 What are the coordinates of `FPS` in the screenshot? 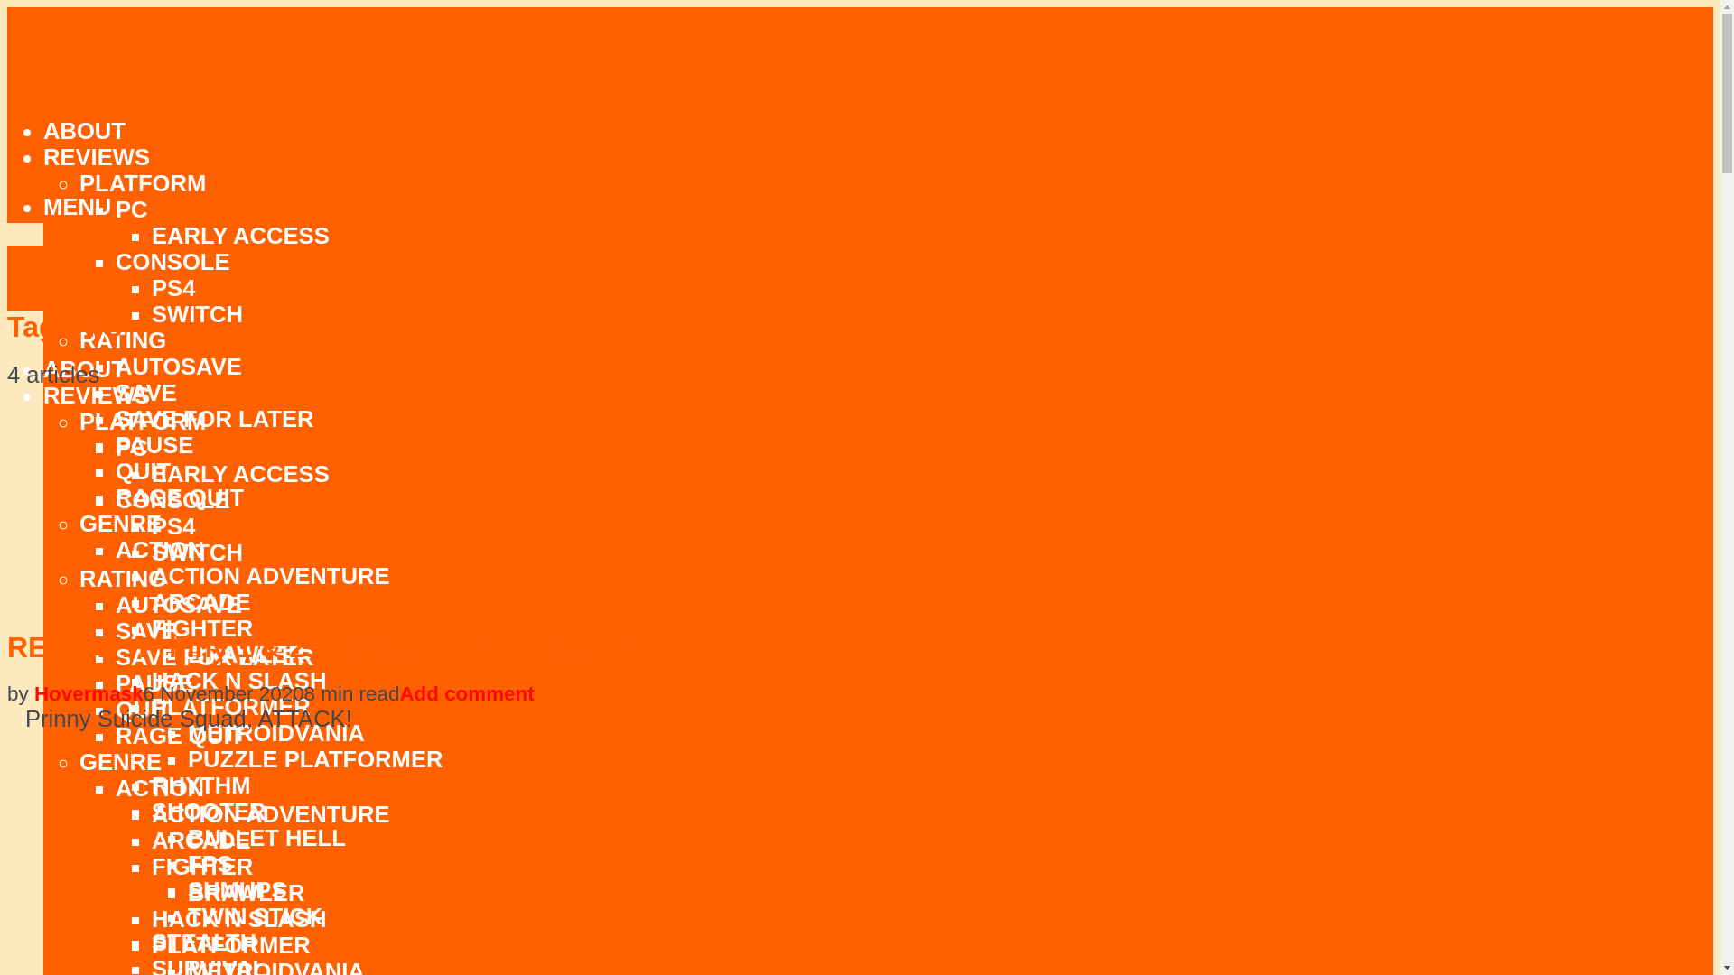 It's located at (210, 863).